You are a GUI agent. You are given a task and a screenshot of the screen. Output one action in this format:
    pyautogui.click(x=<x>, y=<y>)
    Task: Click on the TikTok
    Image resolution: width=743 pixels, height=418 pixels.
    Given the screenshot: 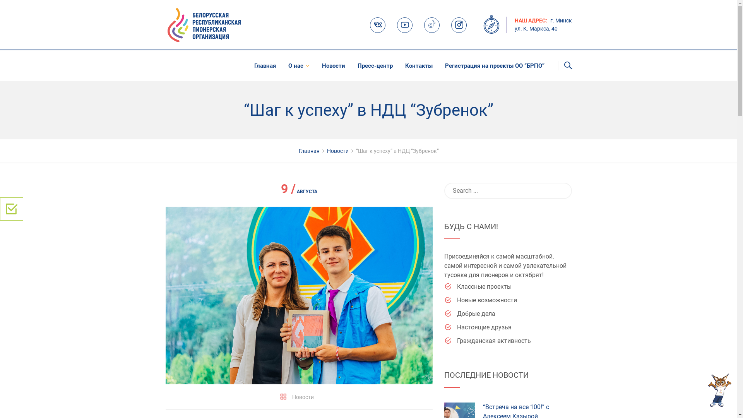 What is the action you would take?
    pyautogui.click(x=432, y=25)
    